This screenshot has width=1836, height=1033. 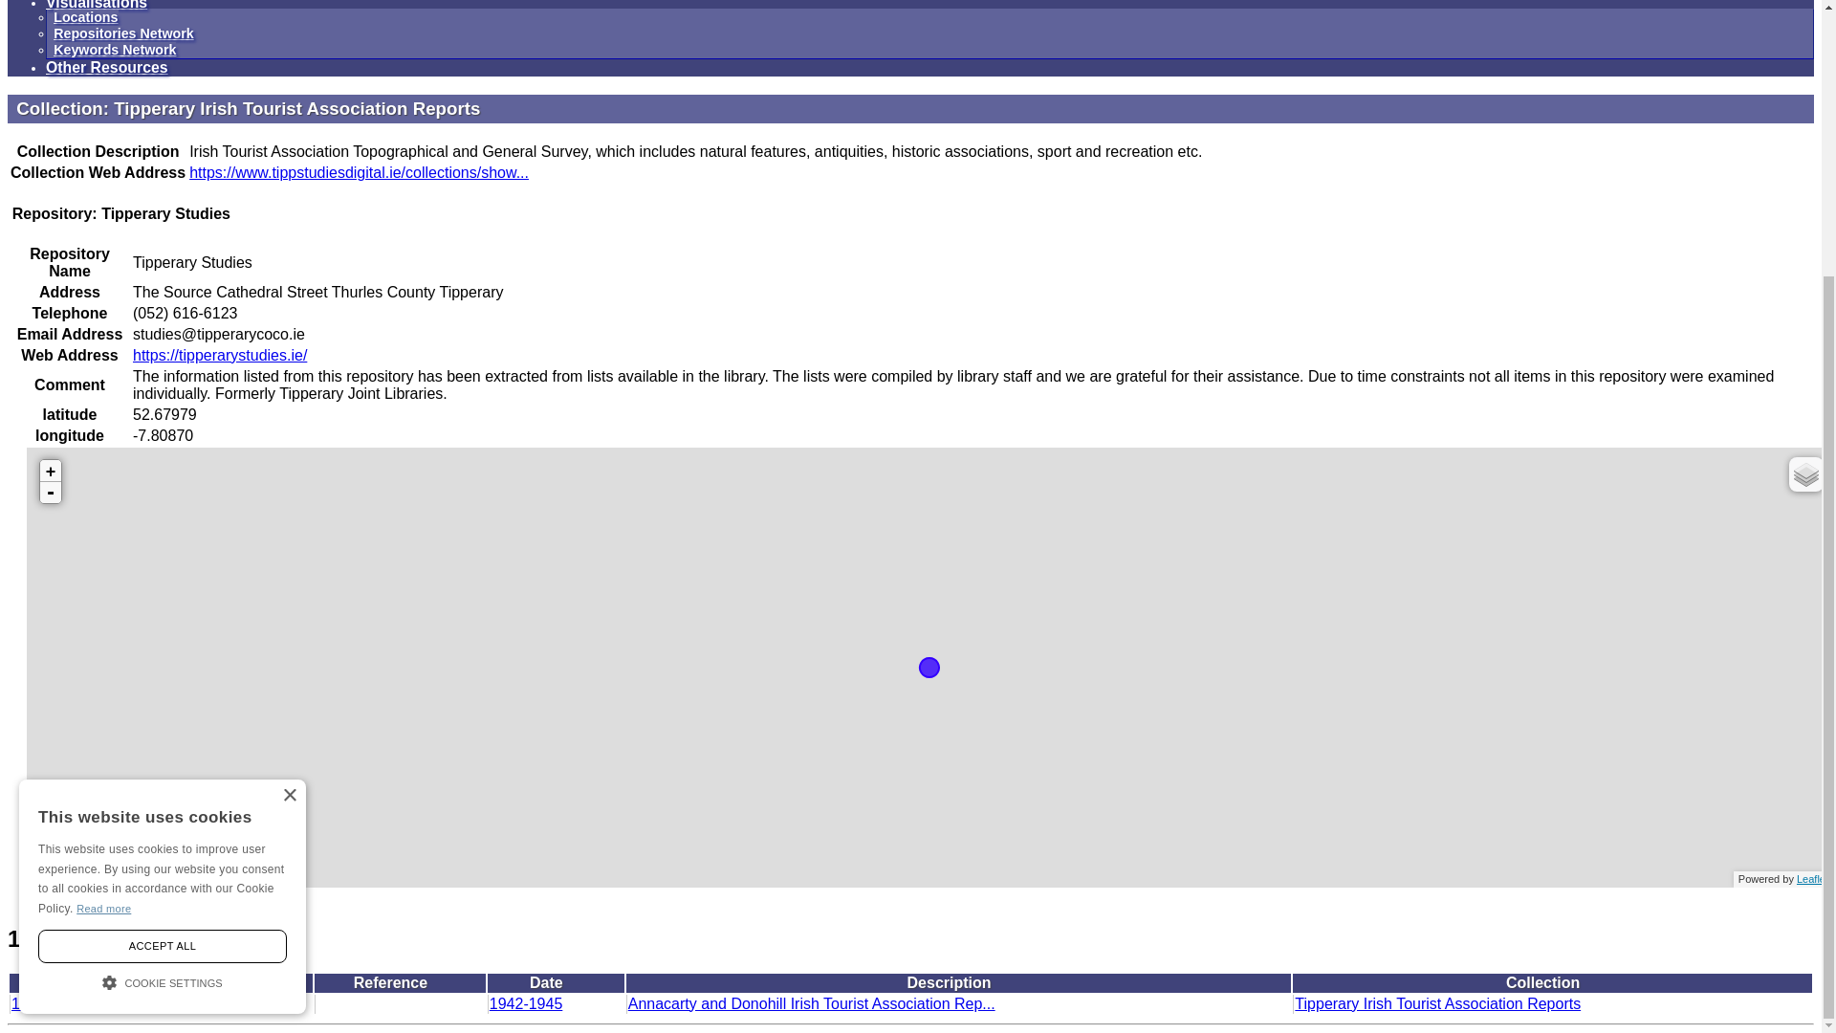 What do you see at coordinates (155, 1004) in the screenshot?
I see `Tipperary Studies` at bounding box center [155, 1004].